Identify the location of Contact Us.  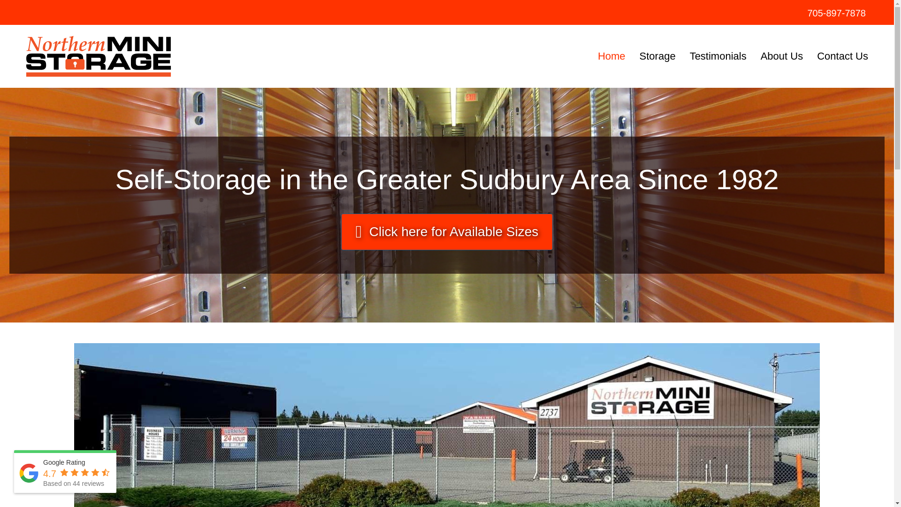
(842, 56).